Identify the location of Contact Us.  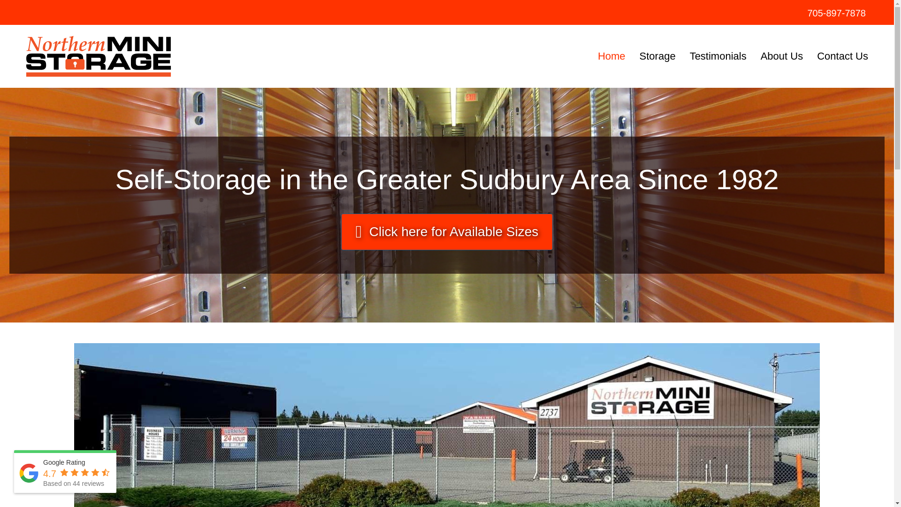
(842, 56).